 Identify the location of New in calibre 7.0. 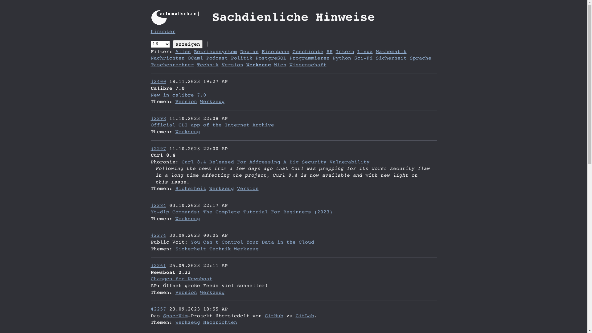
(178, 95).